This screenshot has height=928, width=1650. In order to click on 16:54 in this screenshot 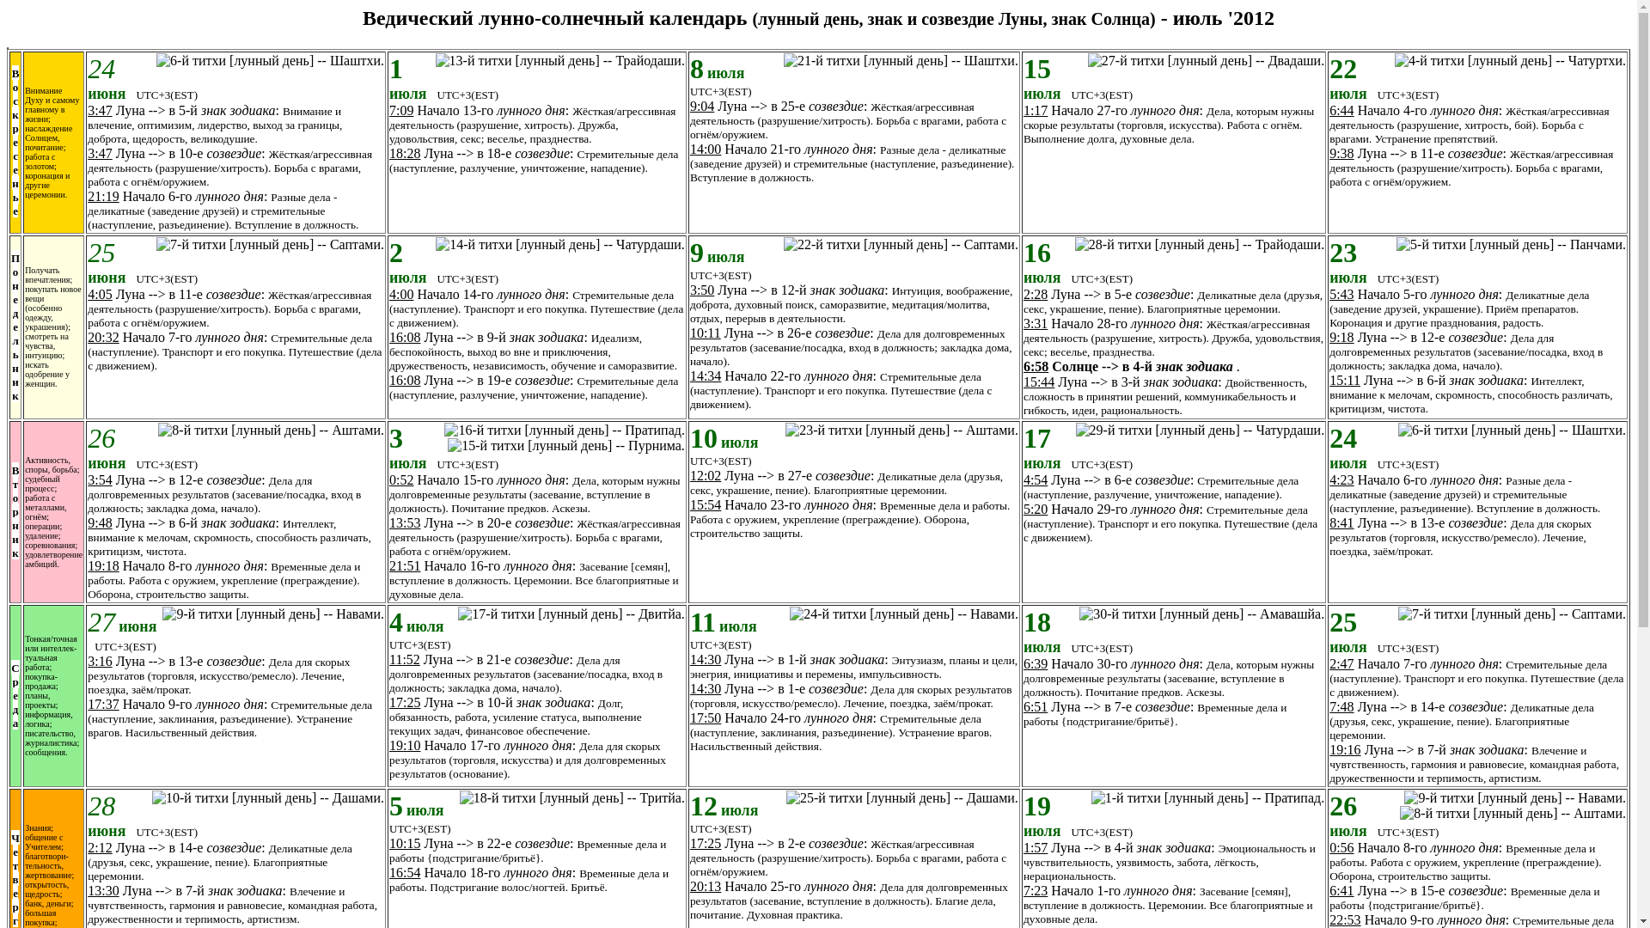, I will do `click(405, 873)`.